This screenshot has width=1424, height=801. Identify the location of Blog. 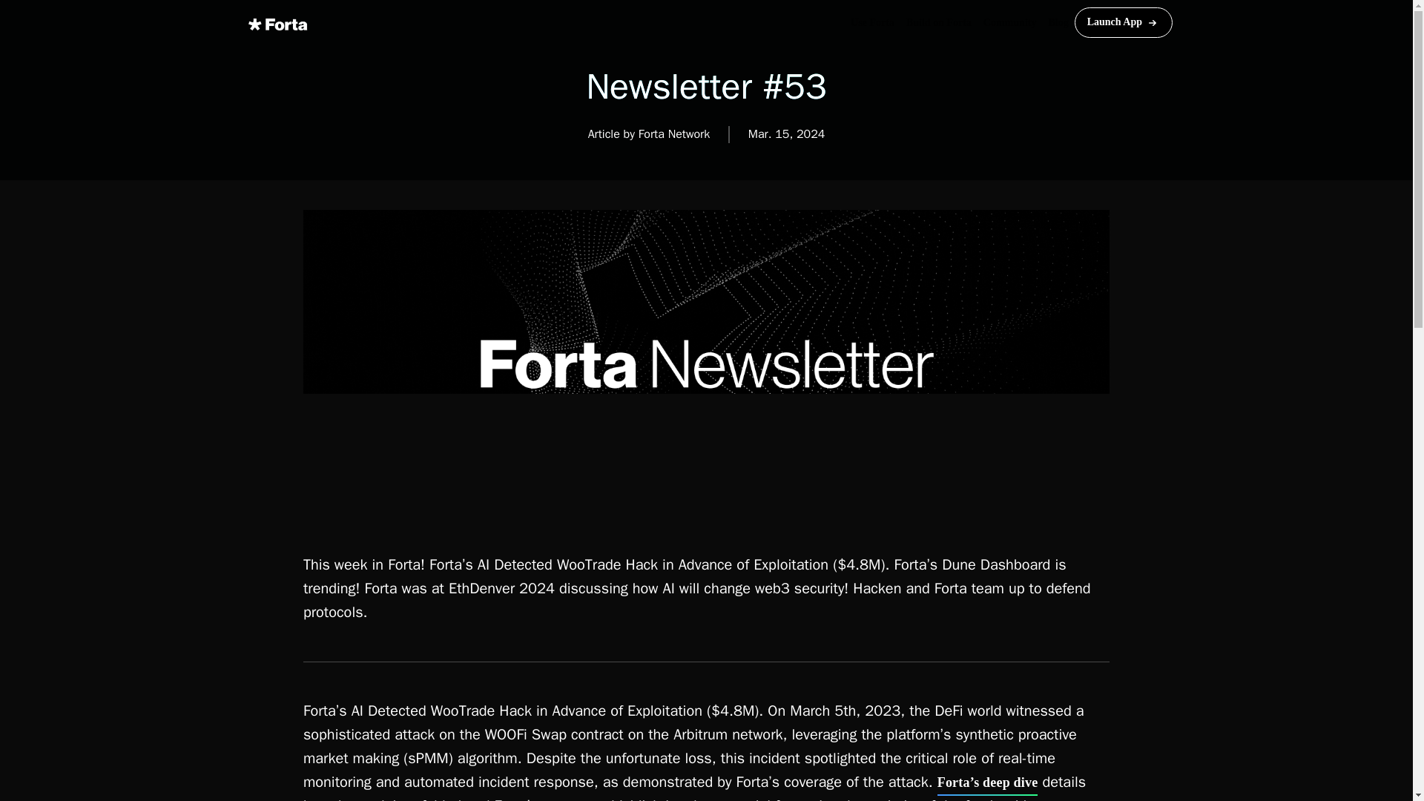
(1058, 22).